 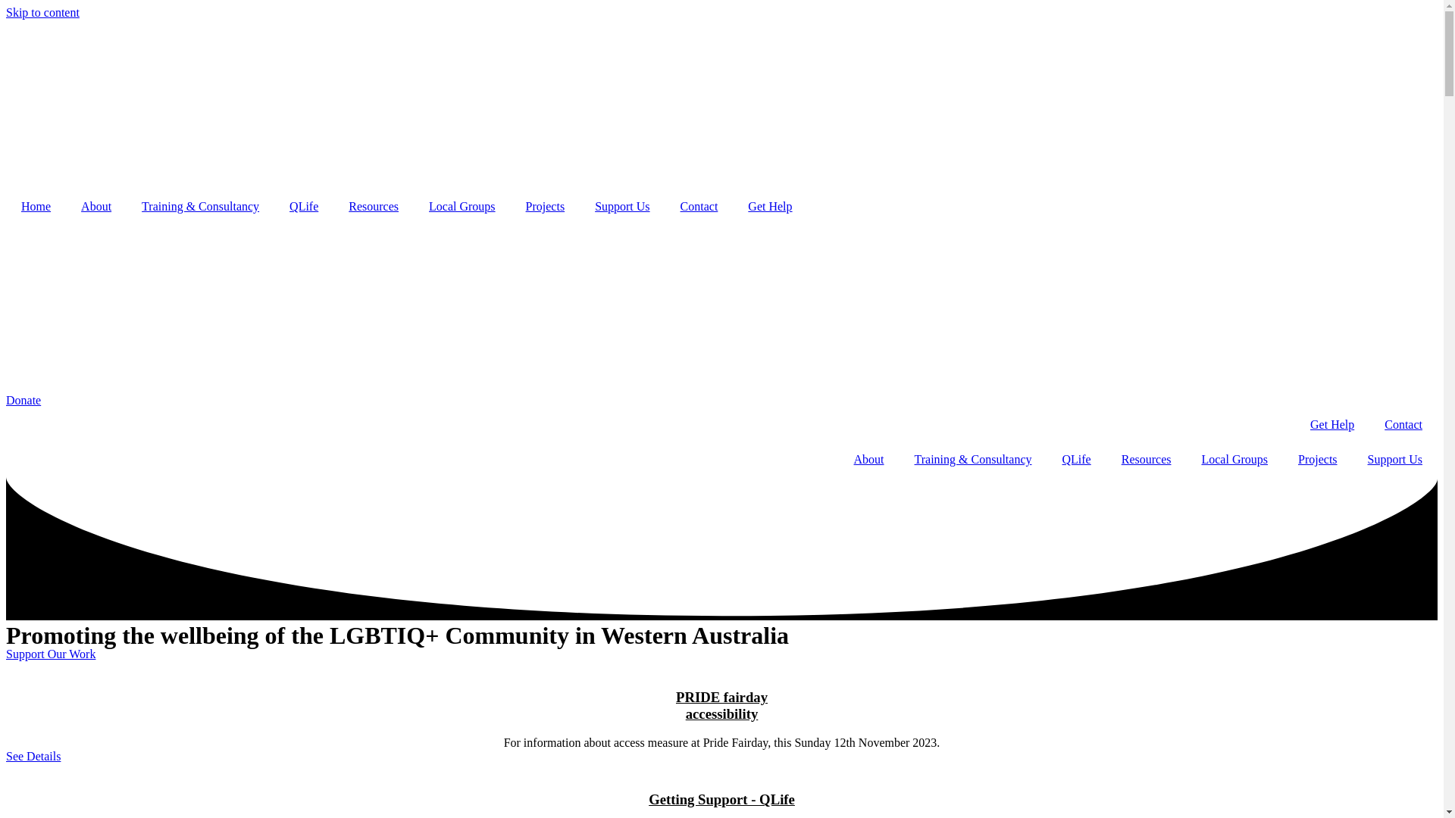 I want to click on About, so click(x=869, y=460).